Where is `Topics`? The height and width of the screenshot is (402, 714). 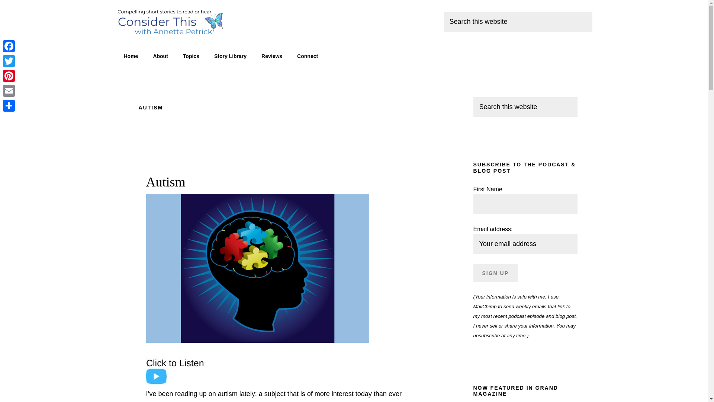
Topics is located at coordinates (191, 56).